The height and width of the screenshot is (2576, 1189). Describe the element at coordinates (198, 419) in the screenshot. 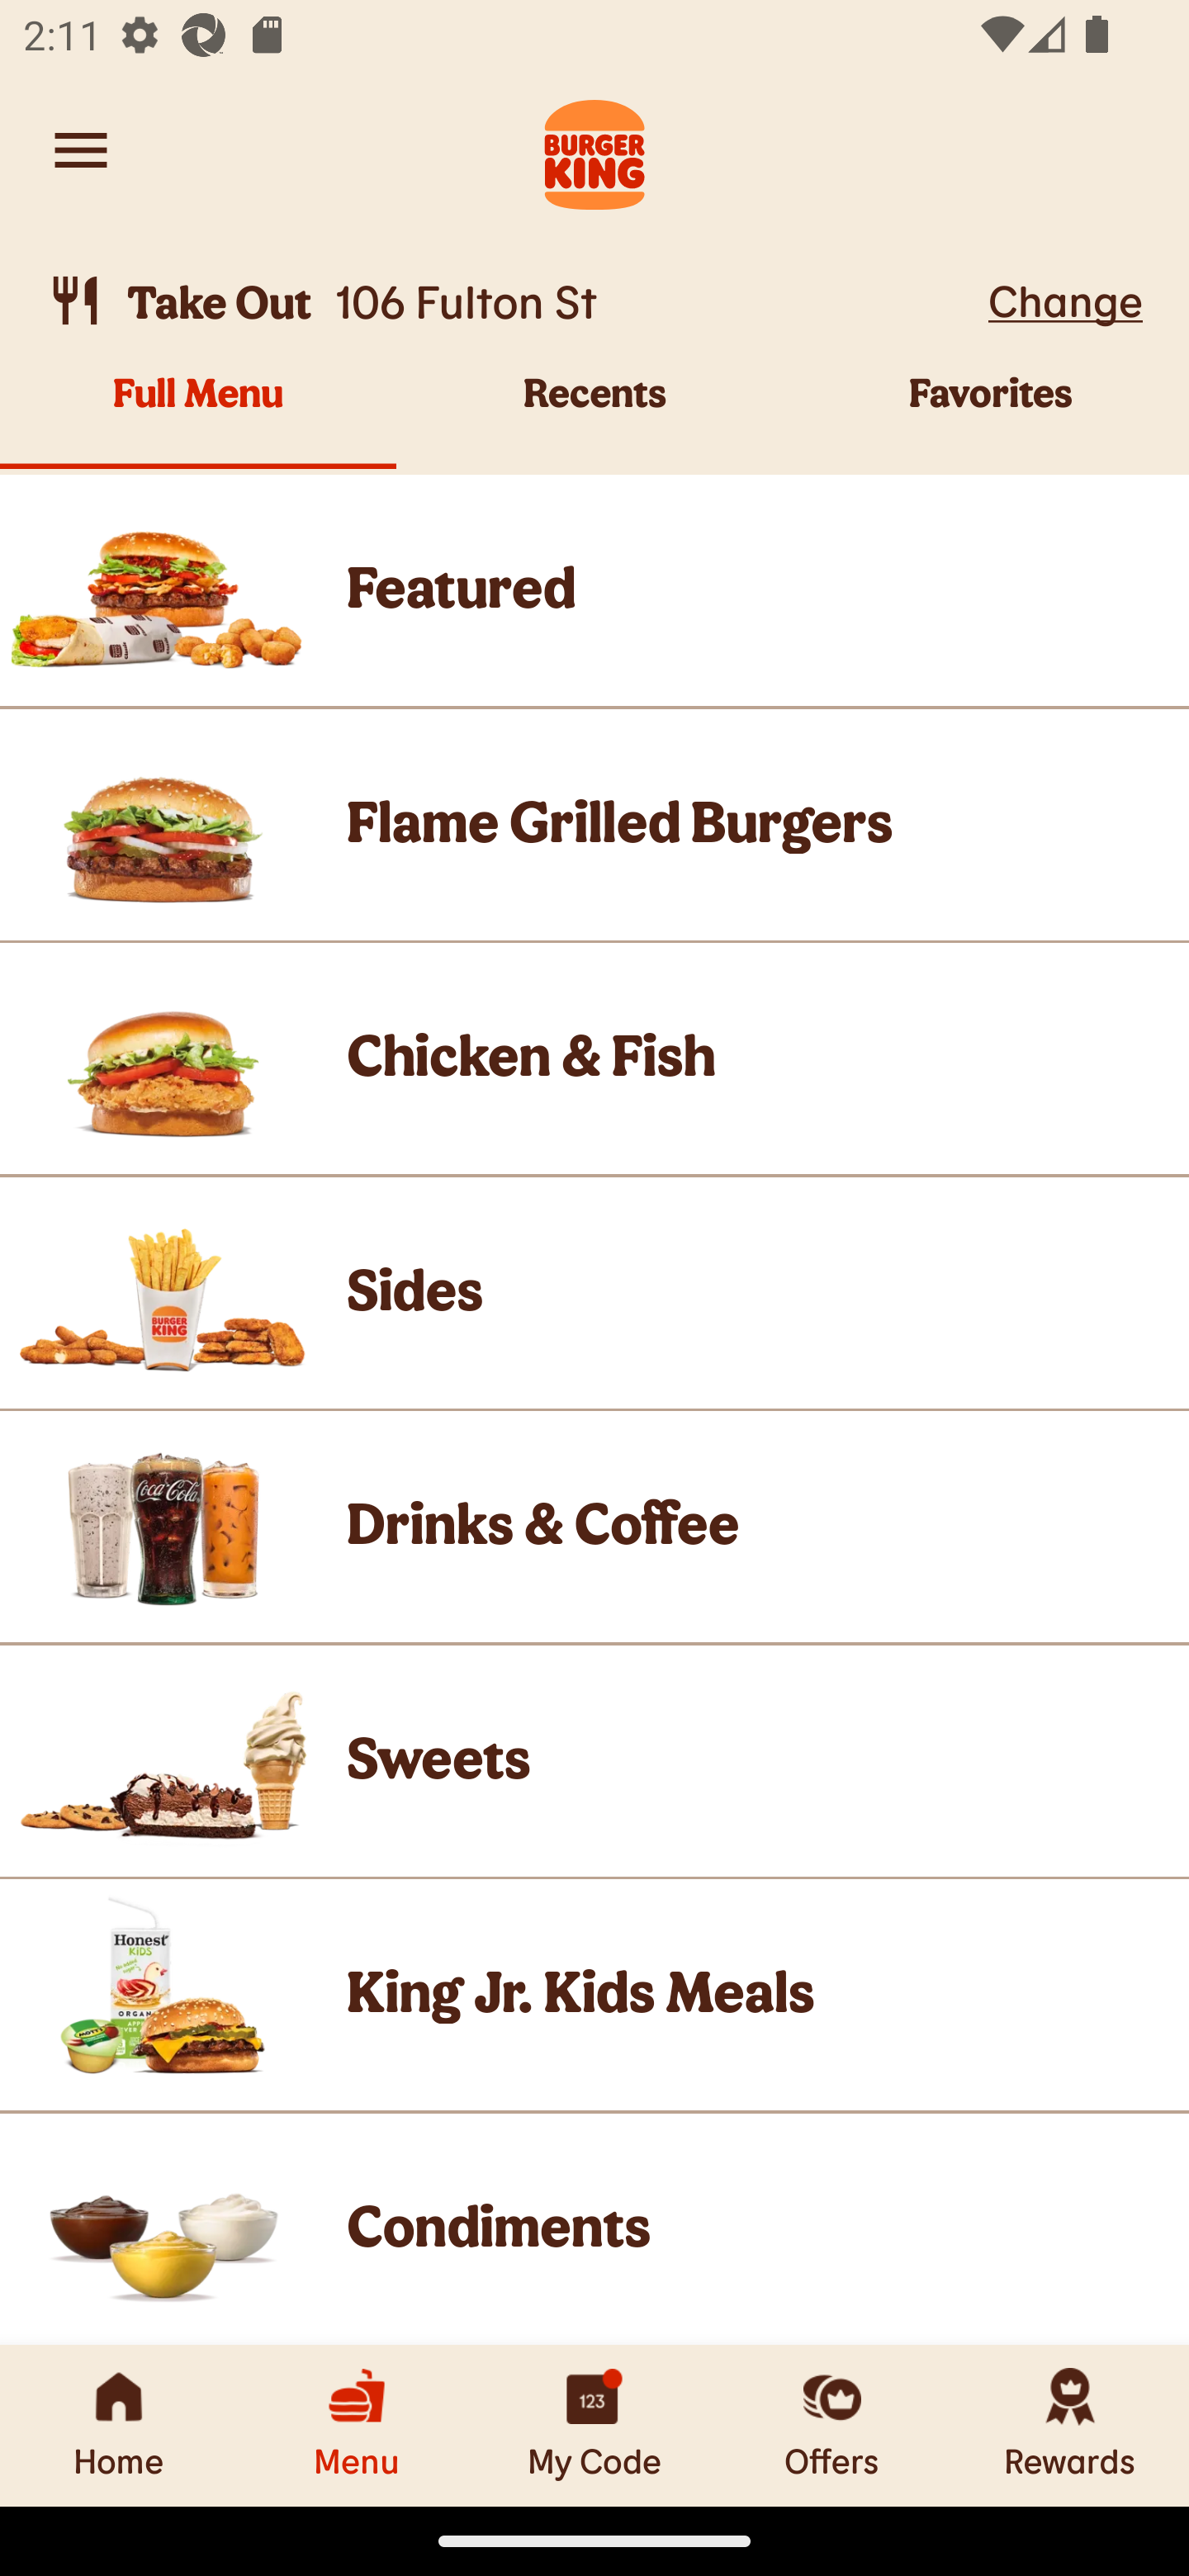

I see `Full Menu` at that location.